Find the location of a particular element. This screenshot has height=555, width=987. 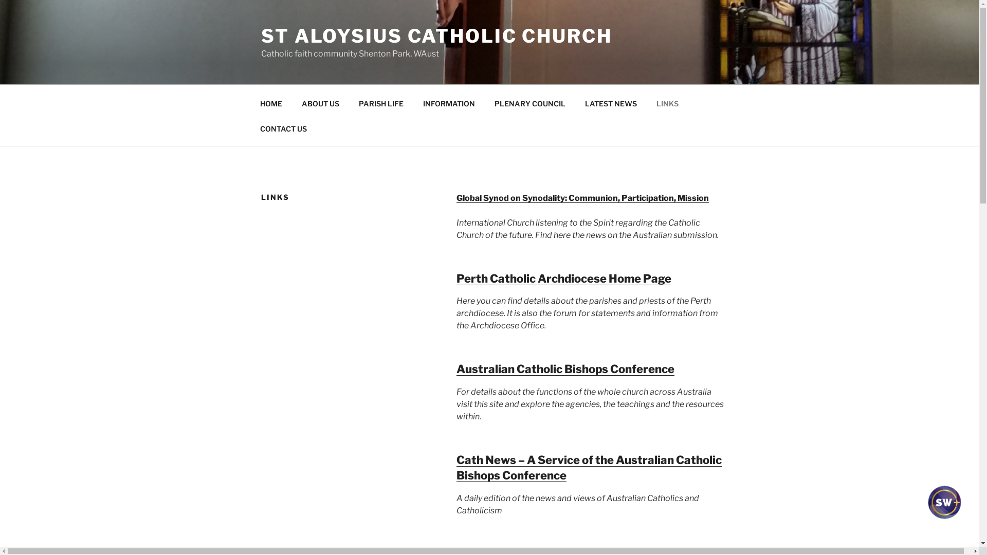

INFORMATION is located at coordinates (449, 103).